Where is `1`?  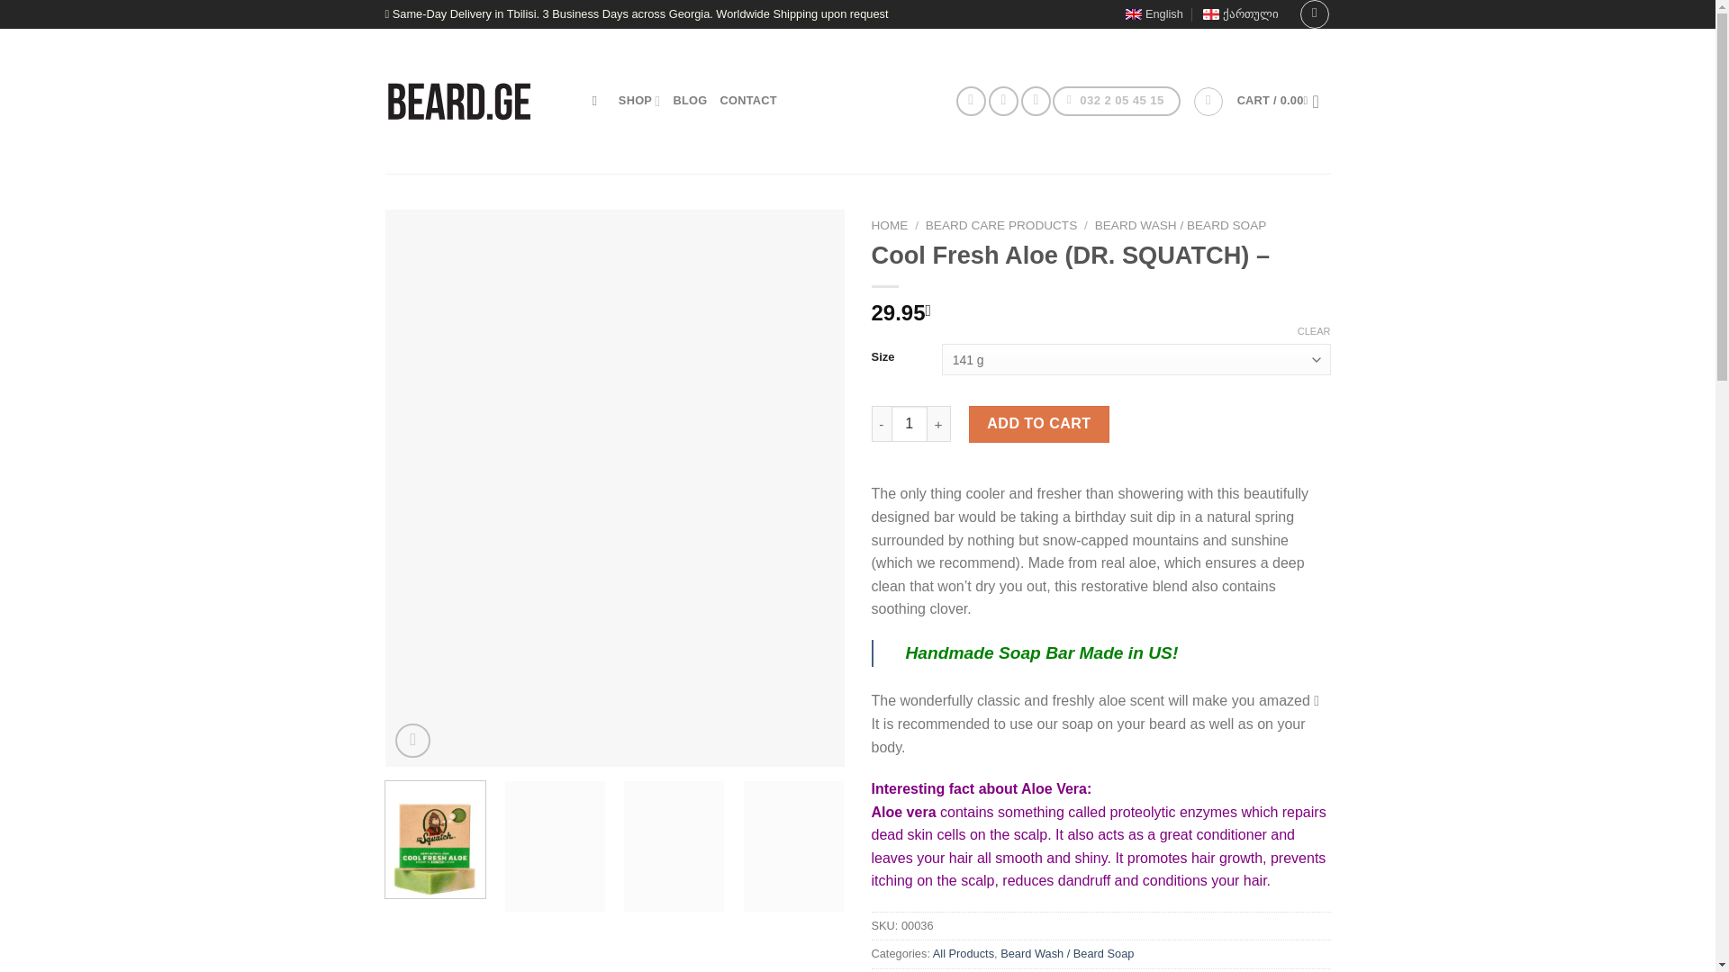
1 is located at coordinates (910, 424).